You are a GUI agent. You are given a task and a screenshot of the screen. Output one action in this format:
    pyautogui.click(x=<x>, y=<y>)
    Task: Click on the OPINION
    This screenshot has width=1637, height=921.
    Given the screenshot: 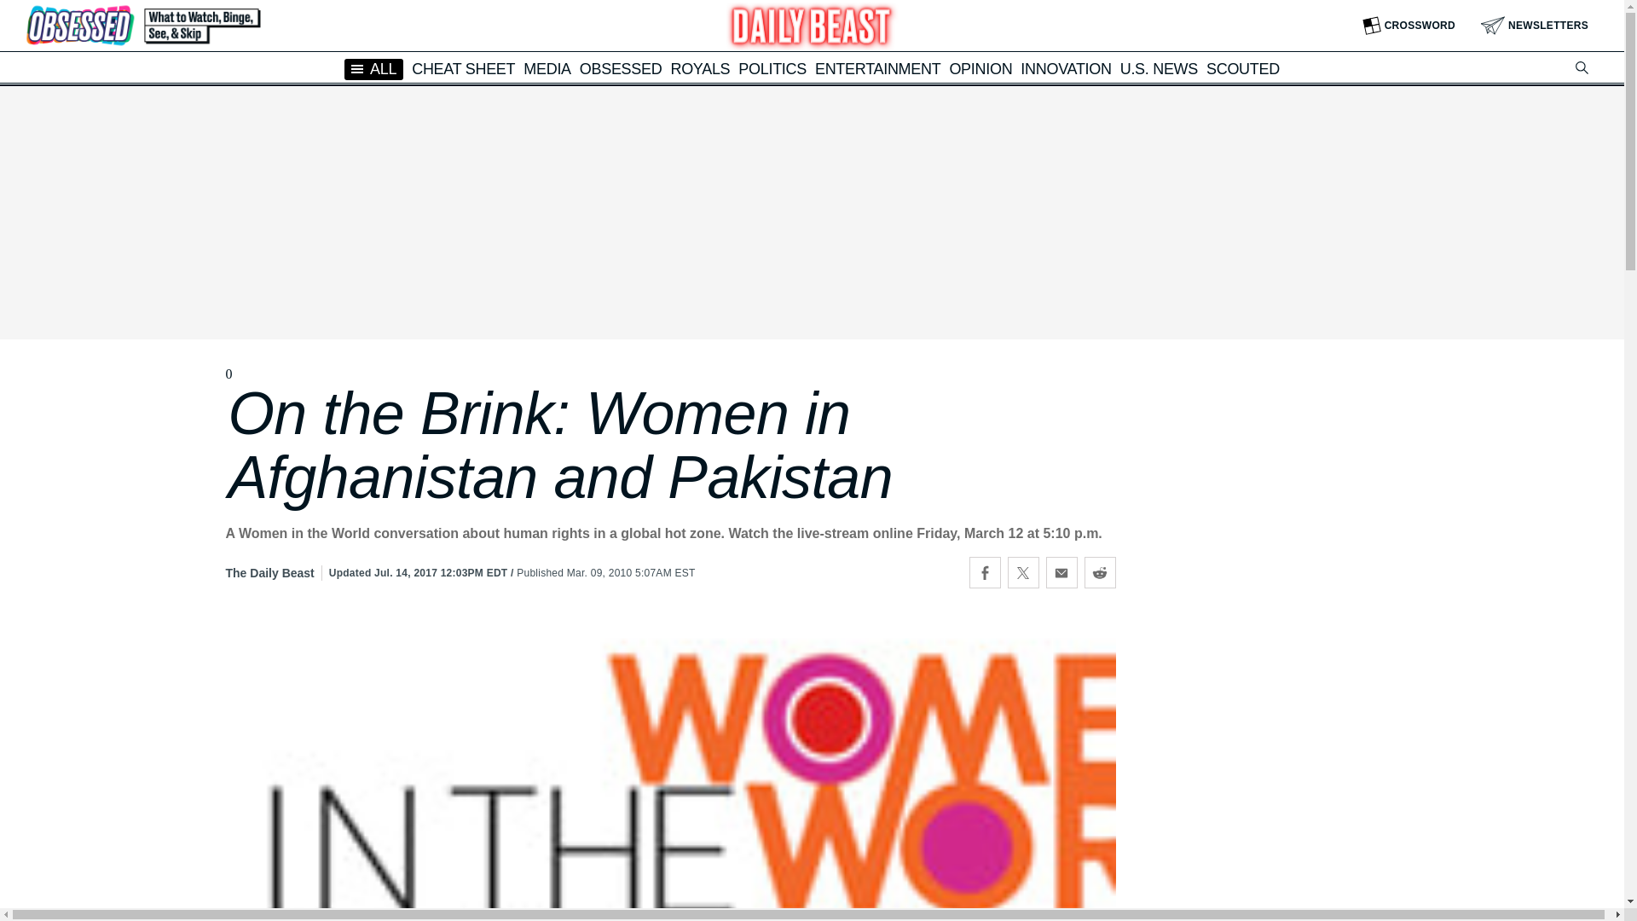 What is the action you would take?
    pyautogui.click(x=980, y=68)
    